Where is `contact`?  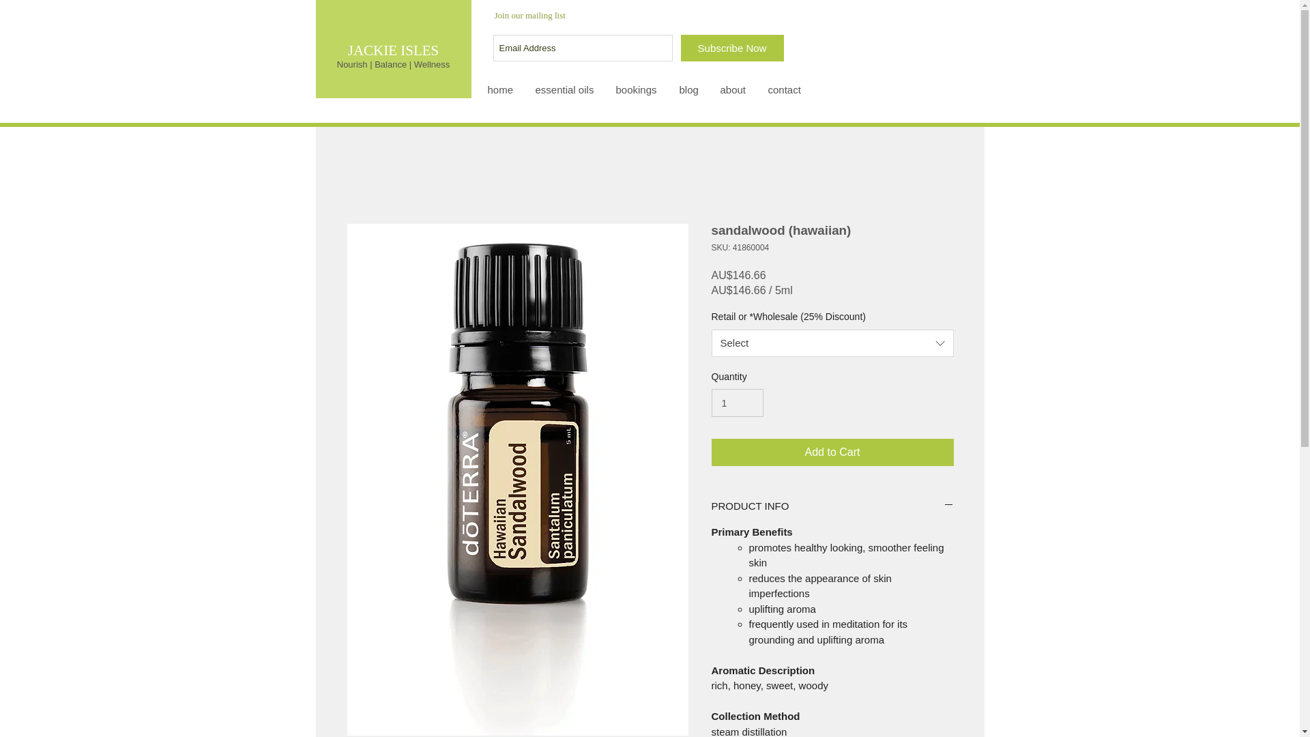 contact is located at coordinates (785, 89).